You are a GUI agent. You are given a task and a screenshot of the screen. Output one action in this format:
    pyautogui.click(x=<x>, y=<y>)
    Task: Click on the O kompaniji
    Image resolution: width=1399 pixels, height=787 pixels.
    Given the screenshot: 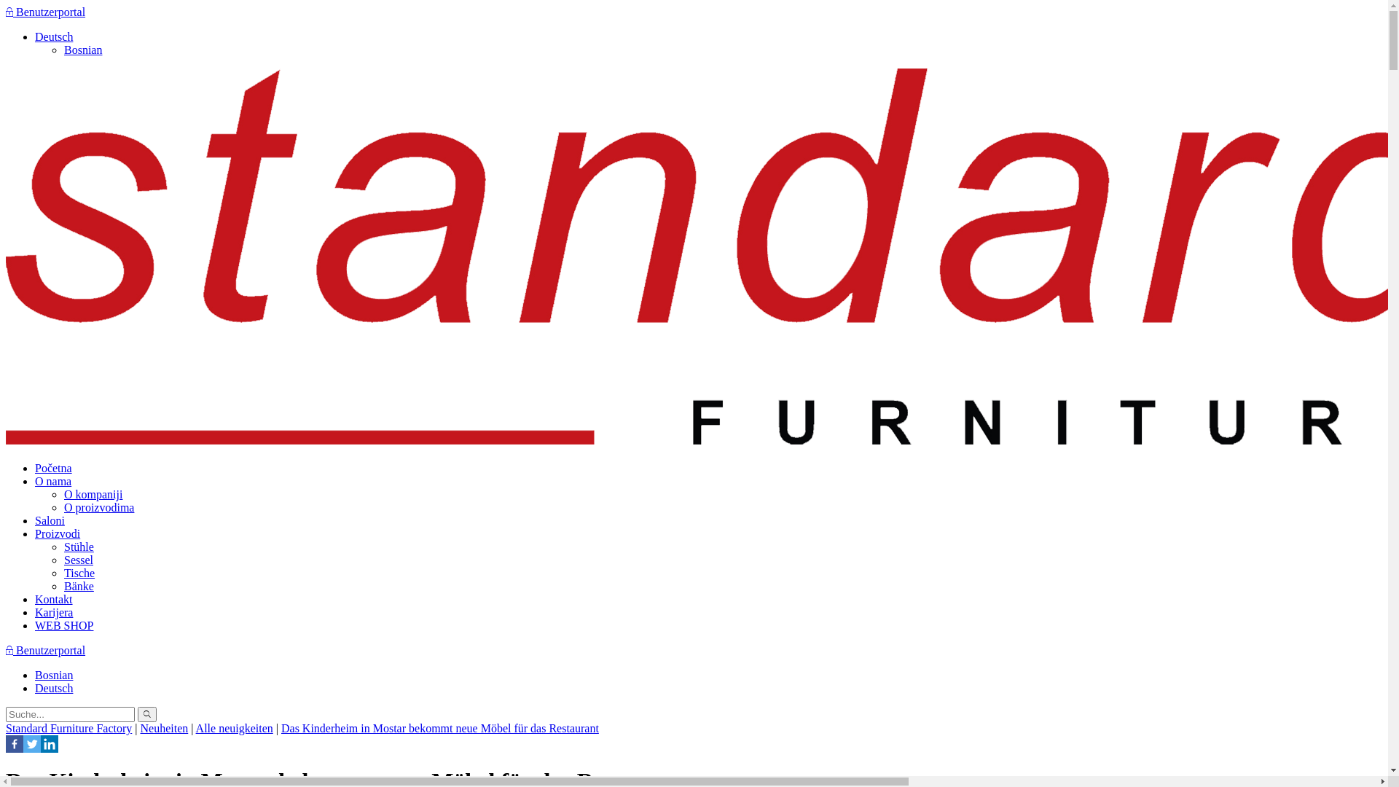 What is the action you would take?
    pyautogui.click(x=93, y=494)
    